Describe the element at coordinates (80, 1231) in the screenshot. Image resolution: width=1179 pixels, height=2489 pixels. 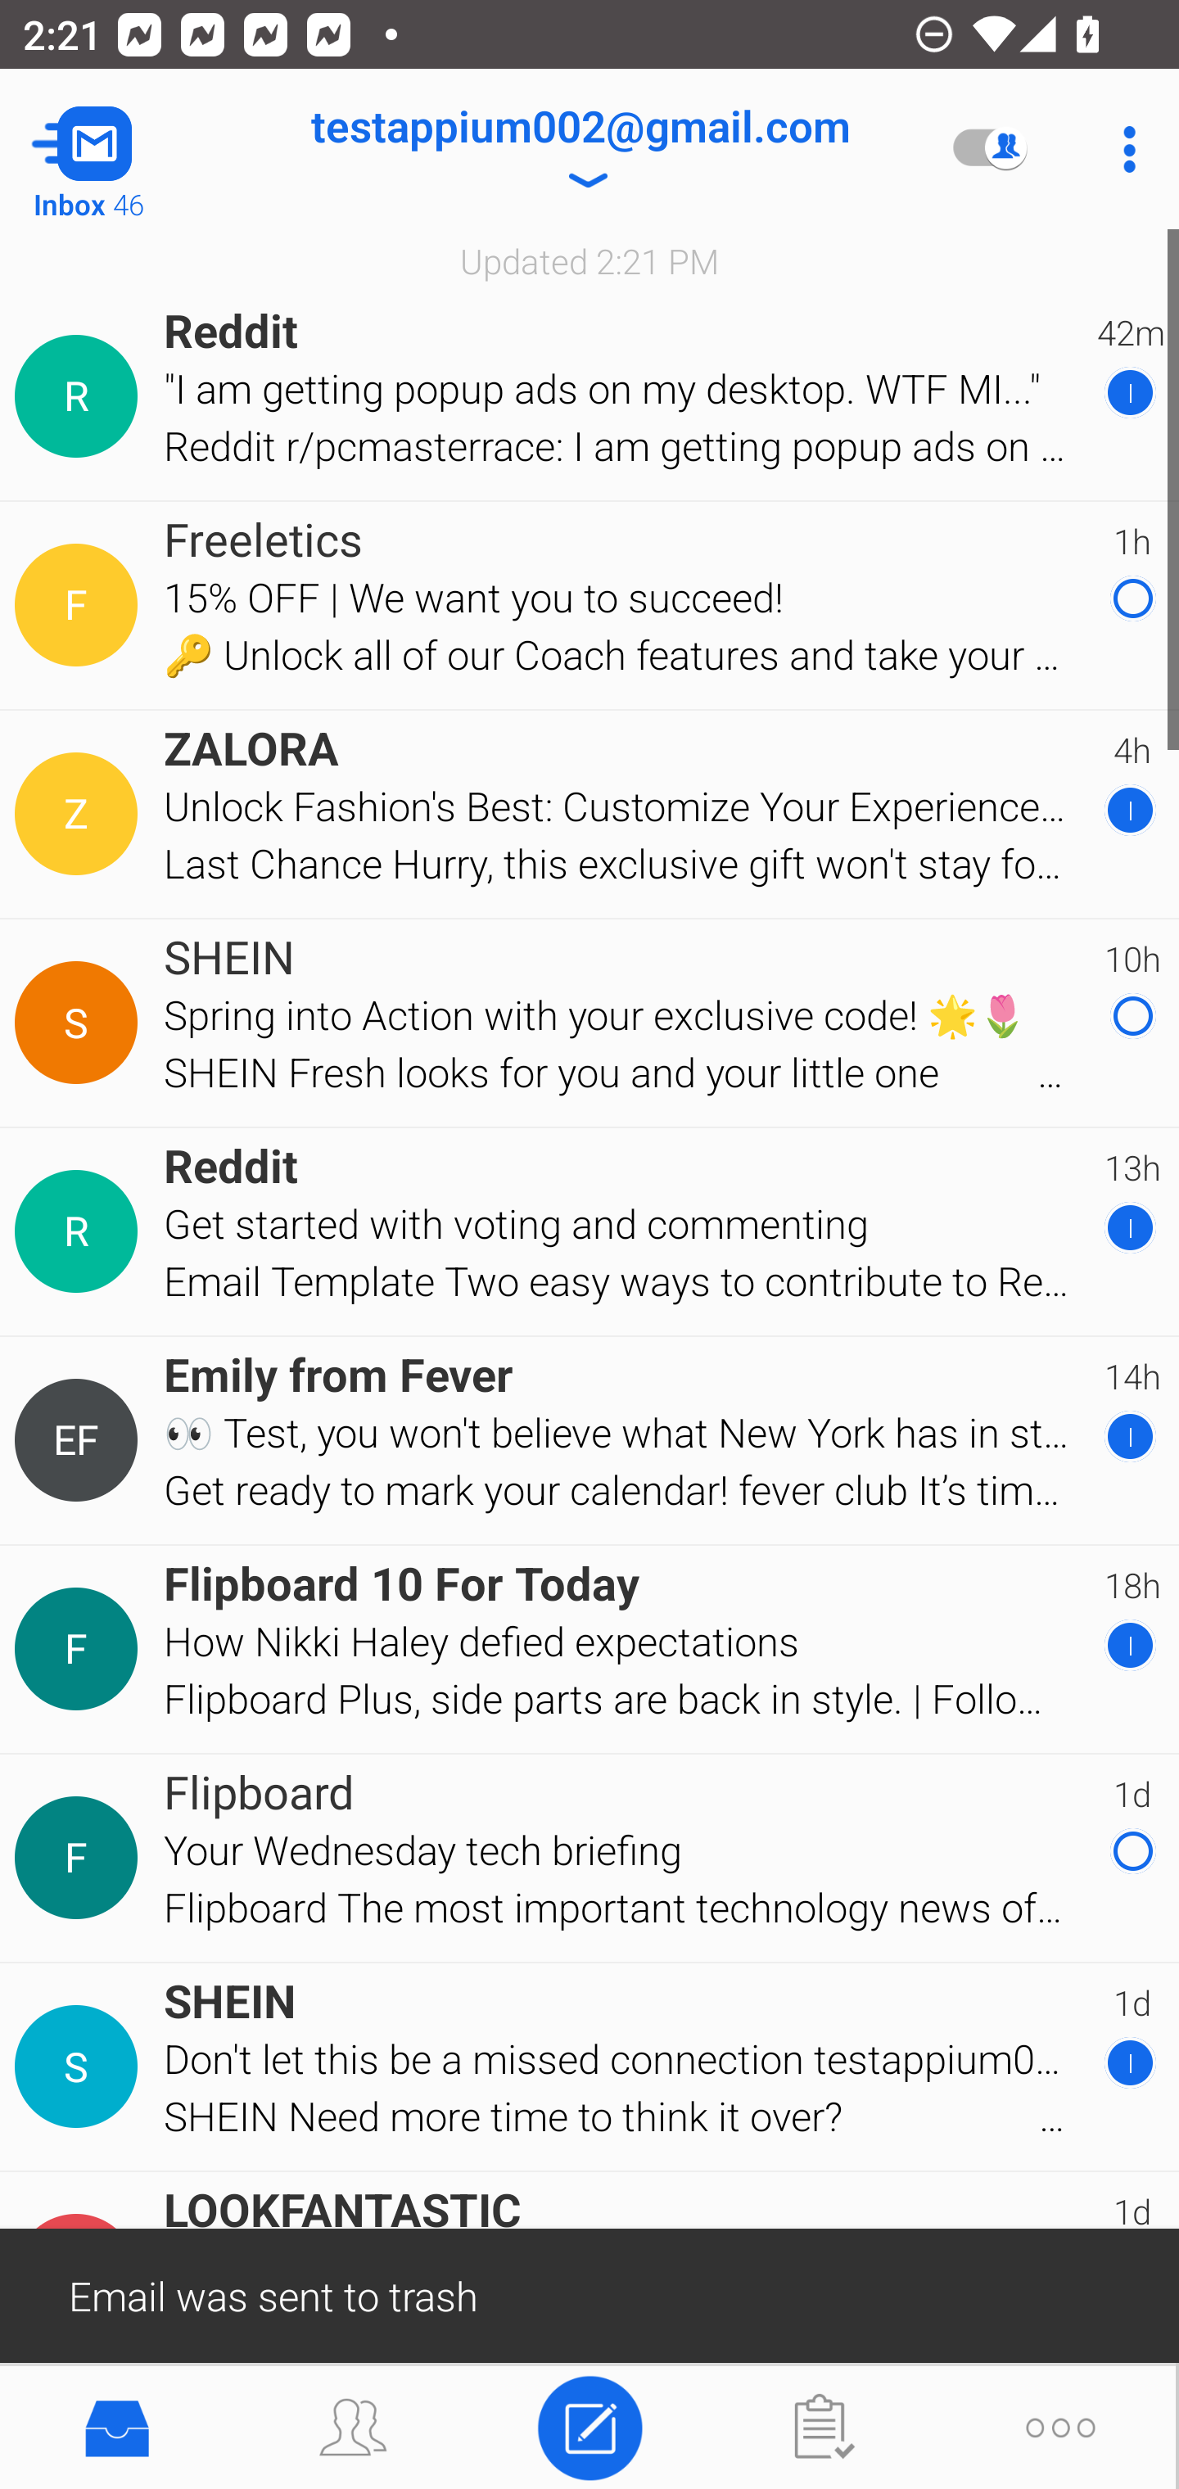
I see `Contact Details` at that location.